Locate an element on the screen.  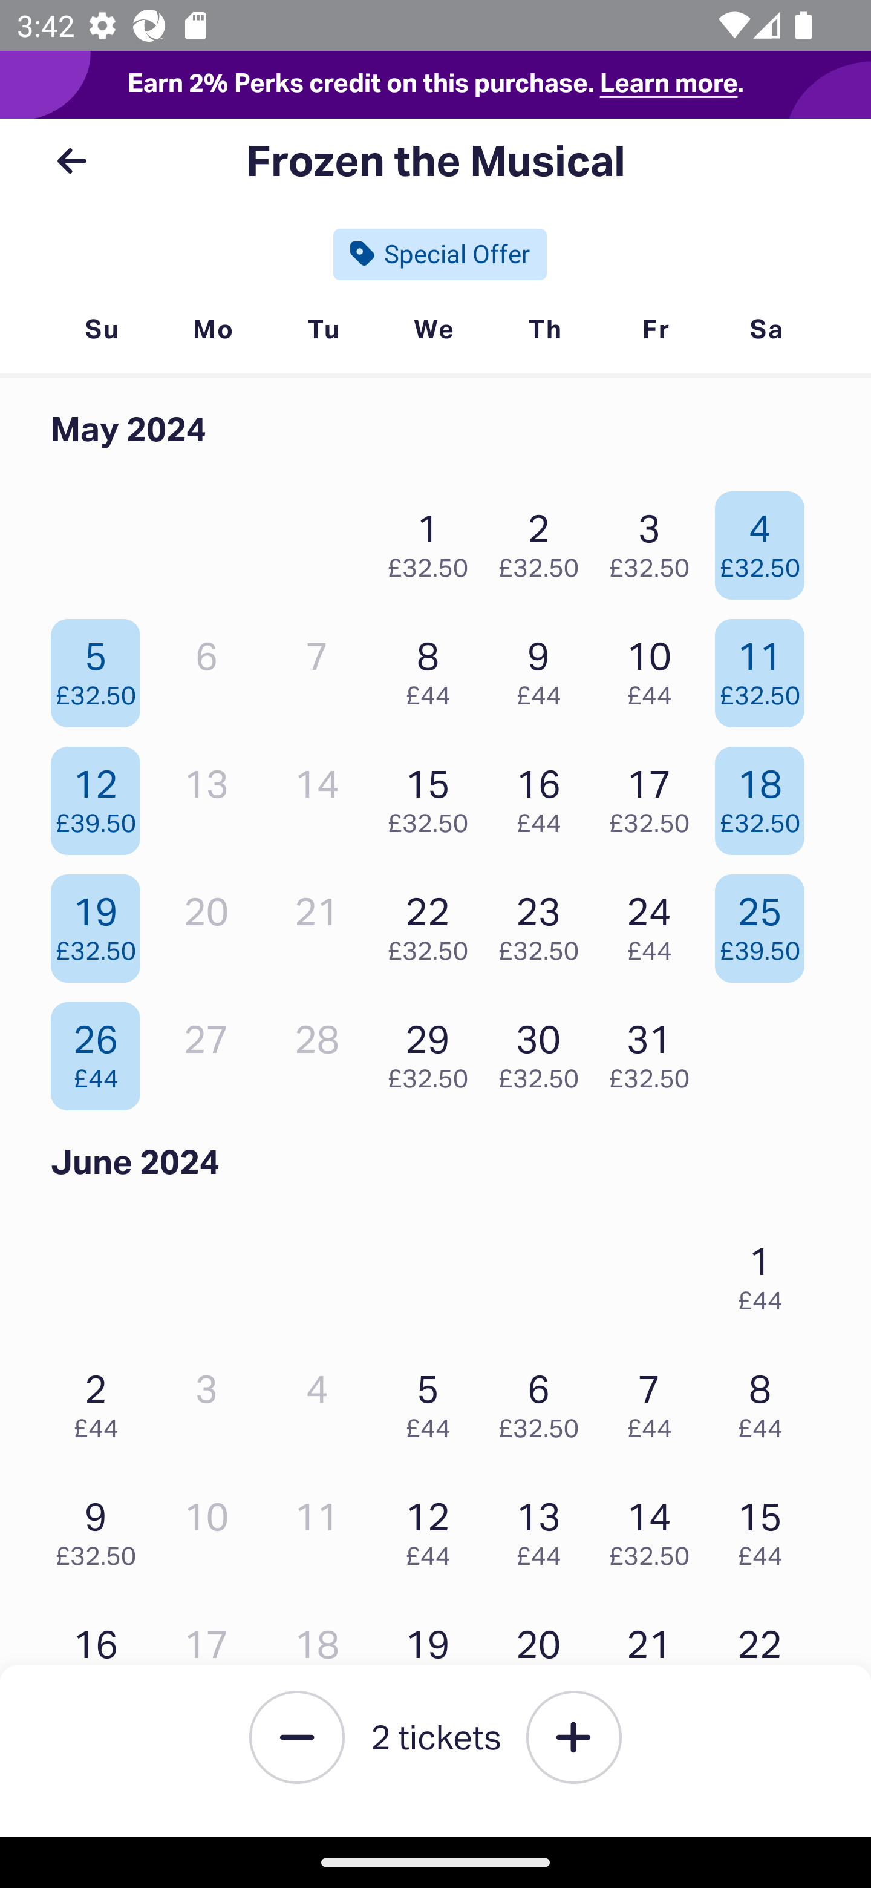
16 £32.50 is located at coordinates (102, 1657).